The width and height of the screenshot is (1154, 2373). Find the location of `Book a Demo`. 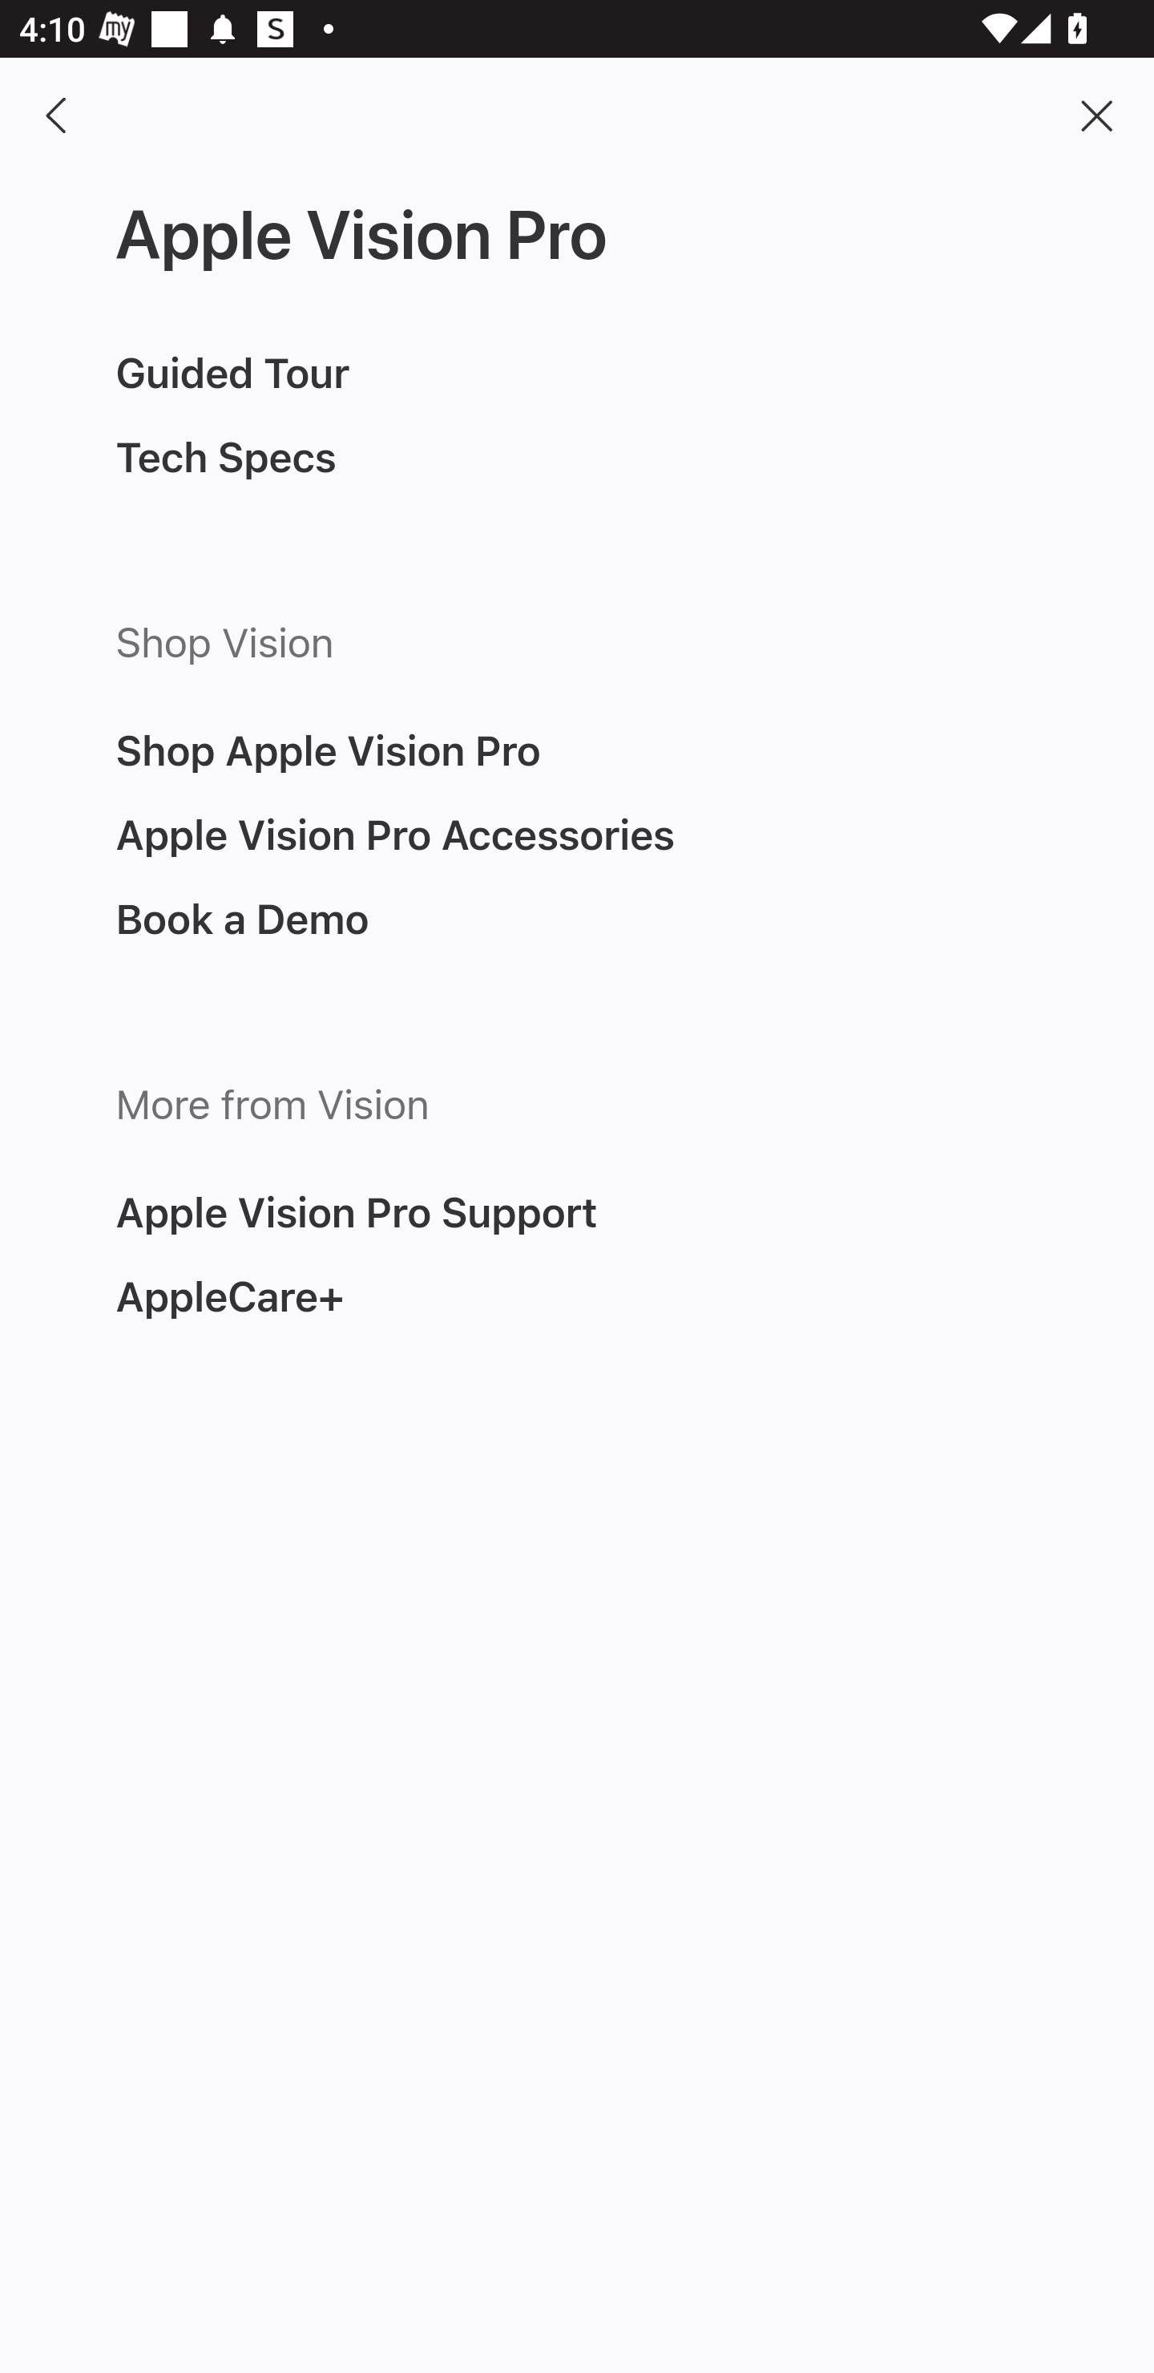

Book a Demo is located at coordinates (242, 918).